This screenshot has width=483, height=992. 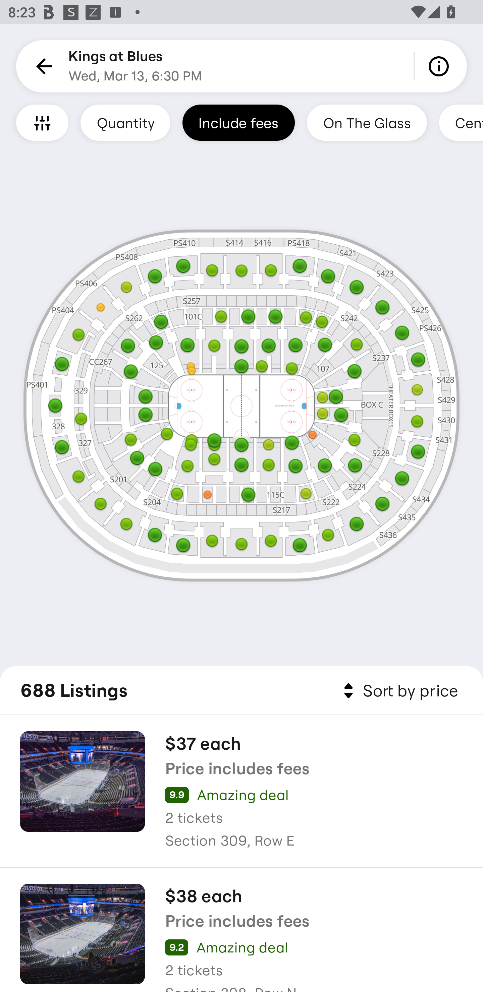 I want to click on Sort by price, so click(x=398, y=691).